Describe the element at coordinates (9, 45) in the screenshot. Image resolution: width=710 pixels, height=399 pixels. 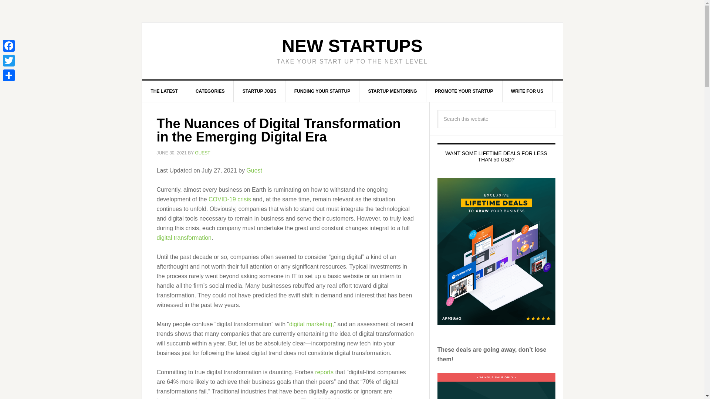
I see `Facebook` at that location.